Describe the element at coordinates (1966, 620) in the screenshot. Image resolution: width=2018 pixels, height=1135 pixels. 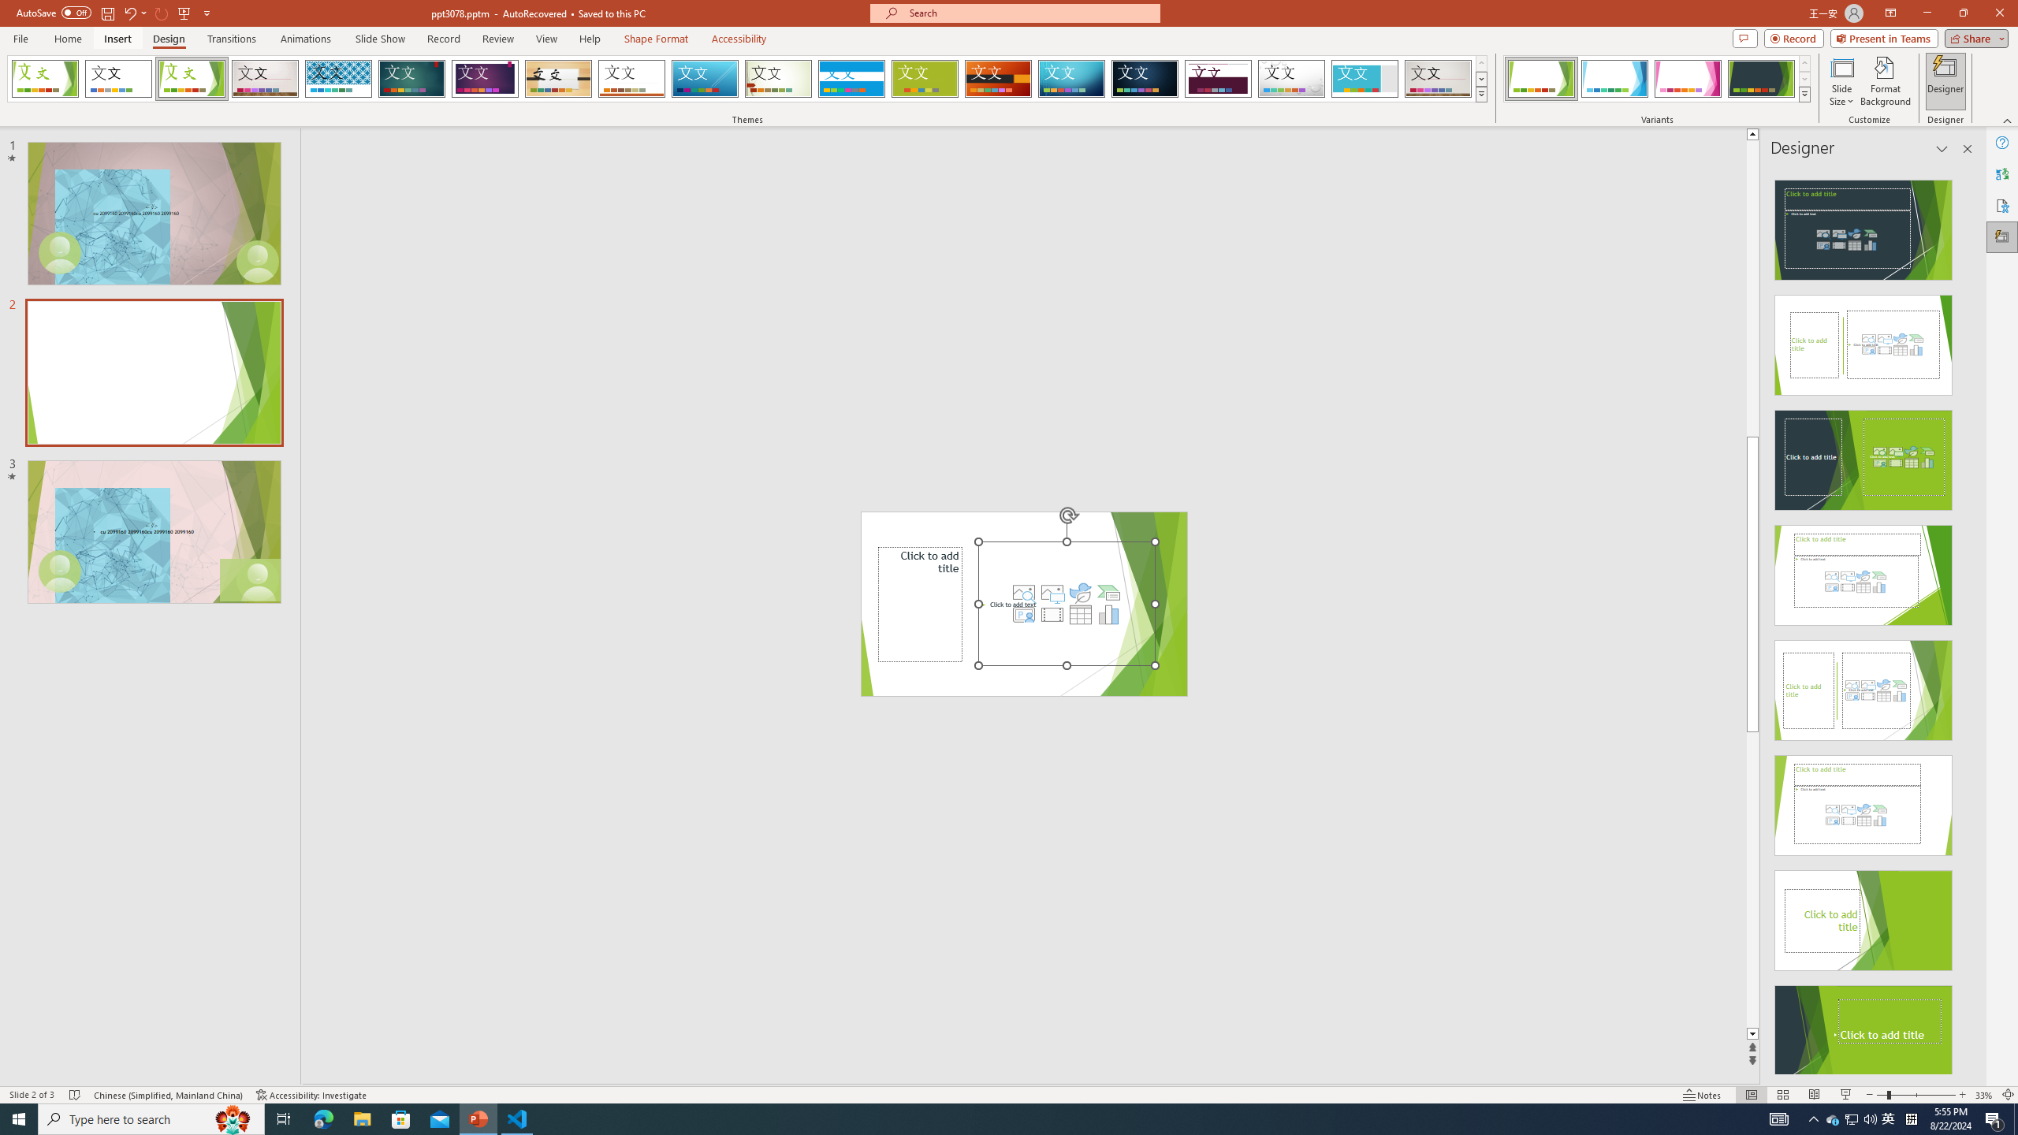
I see `Class: NetUIScrollBar` at that location.